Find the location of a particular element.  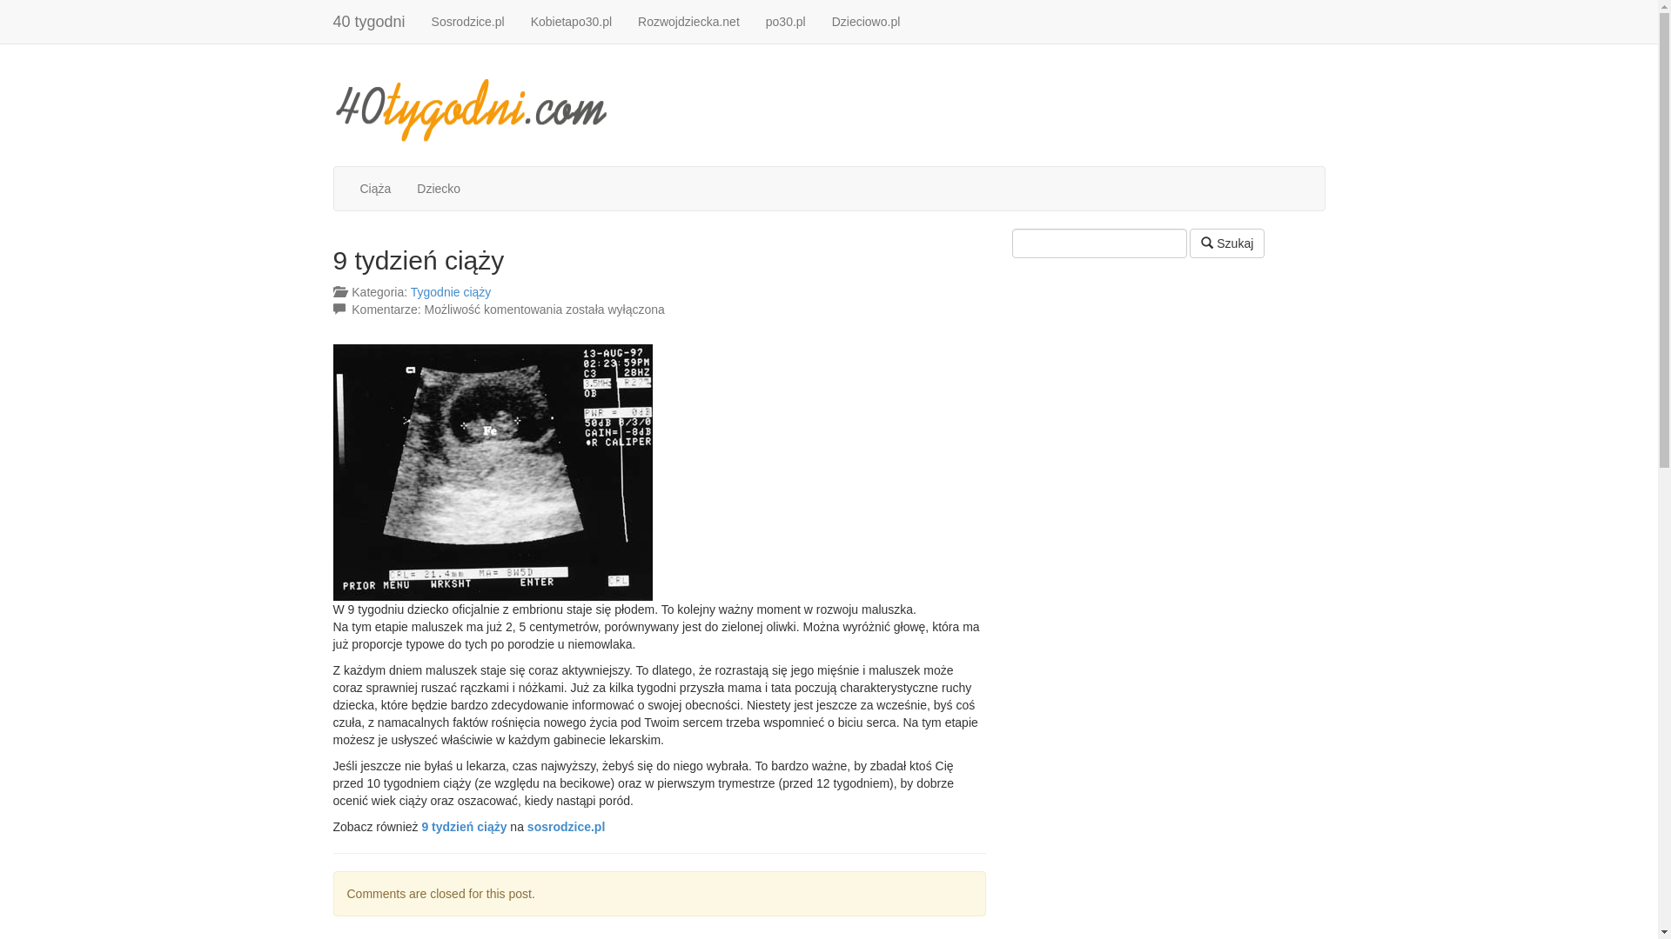

Dziecko is located at coordinates (439, 189).